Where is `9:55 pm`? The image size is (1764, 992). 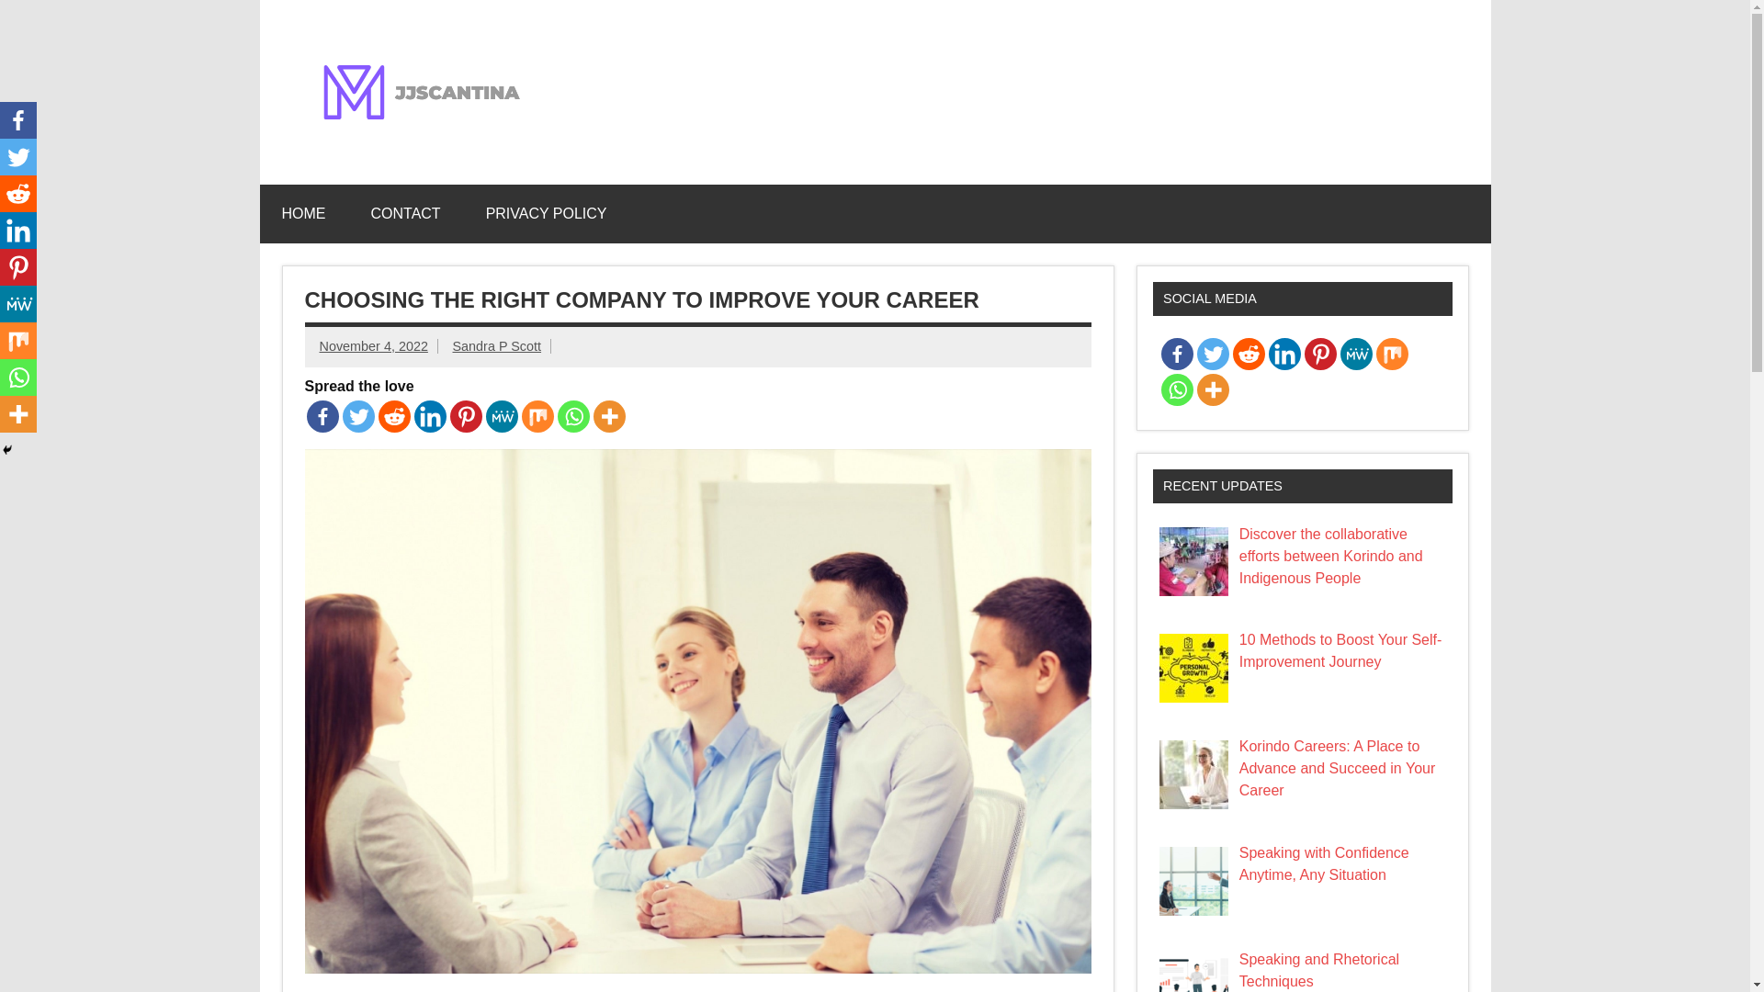 9:55 pm is located at coordinates (373, 345).